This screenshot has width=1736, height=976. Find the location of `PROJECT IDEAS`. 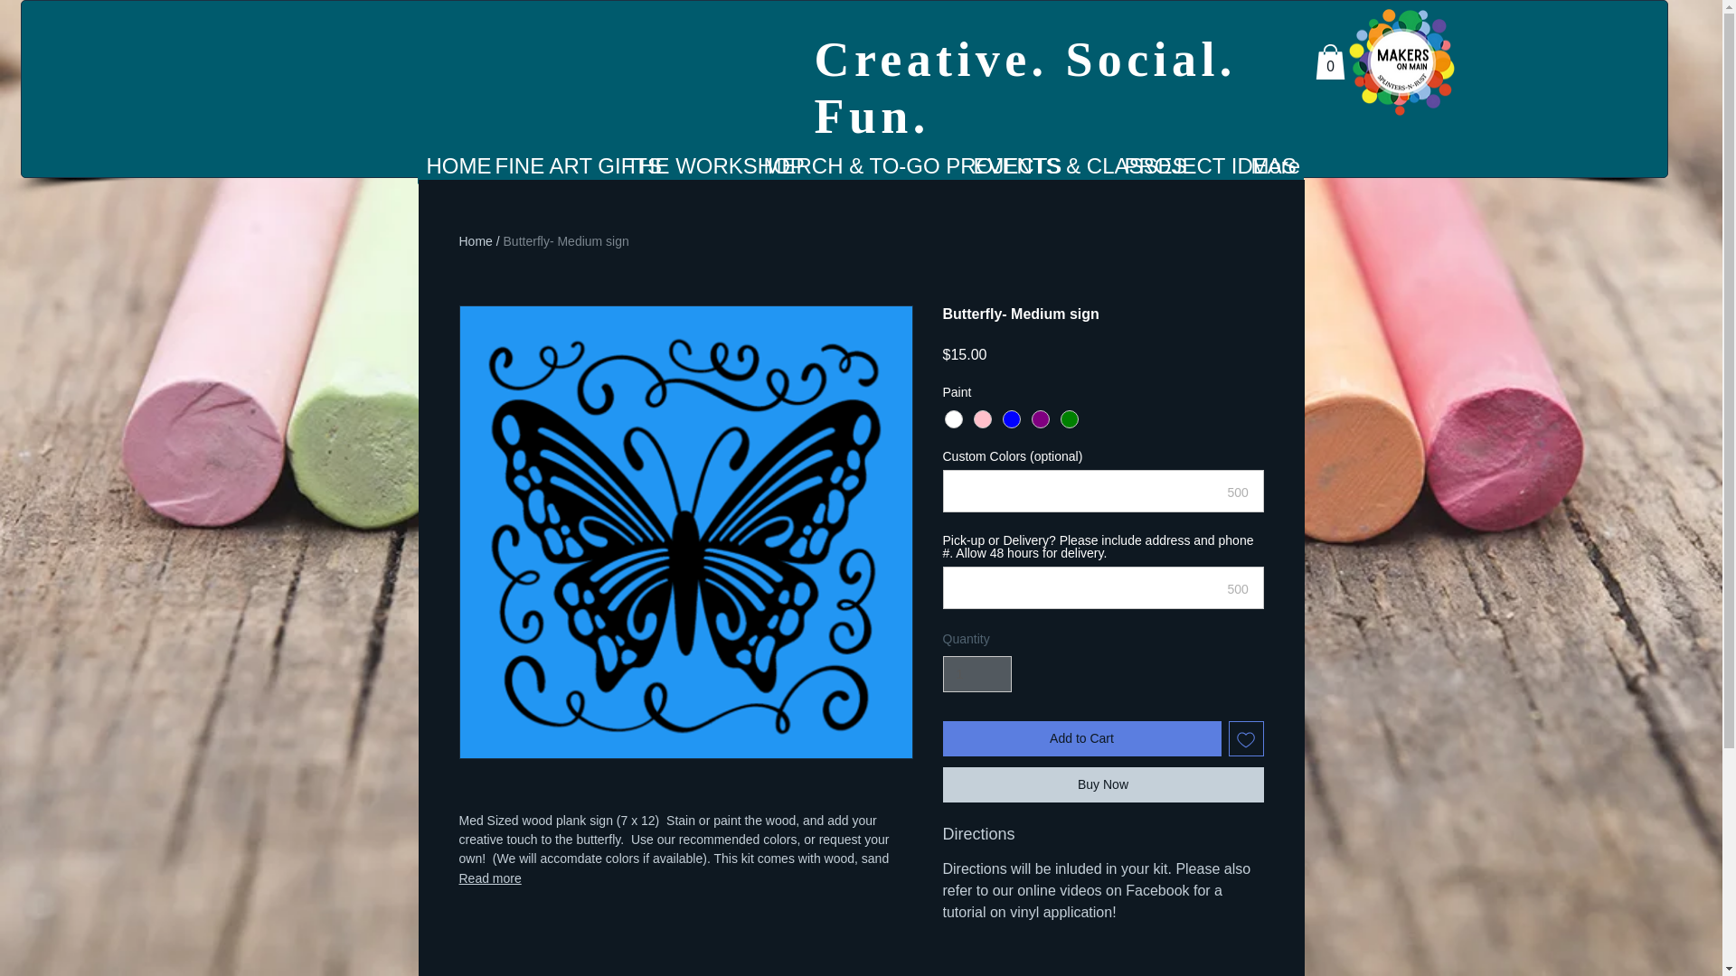

PROJECT IDEAS is located at coordinates (1179, 166).